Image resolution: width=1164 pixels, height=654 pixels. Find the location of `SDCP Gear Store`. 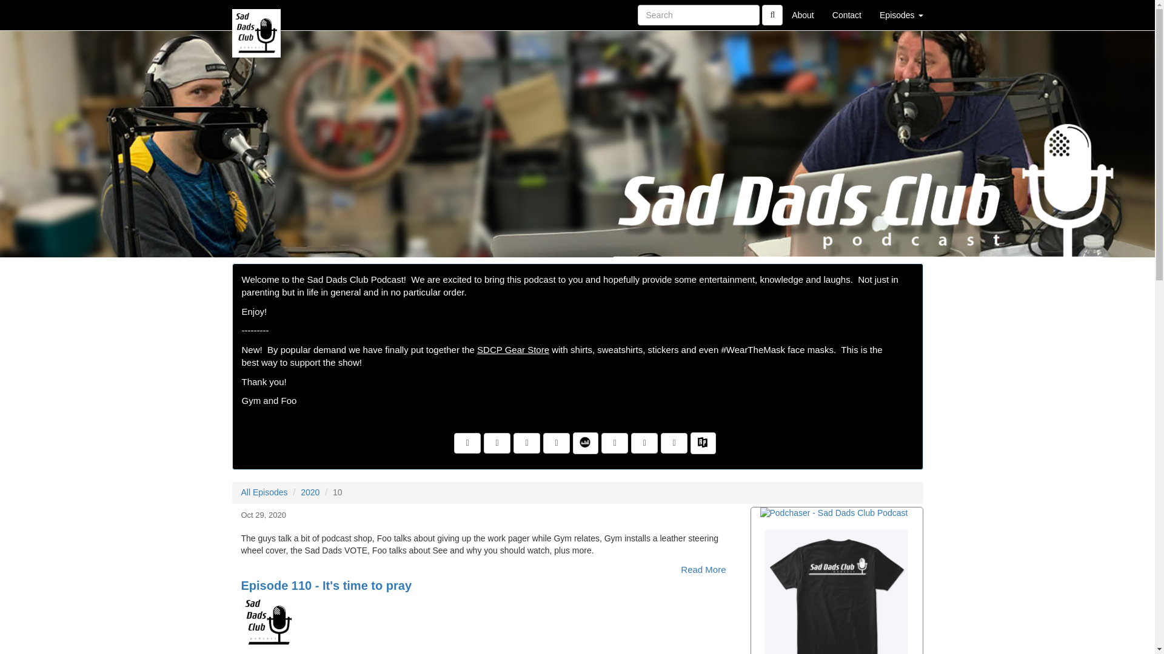

SDCP Gear Store is located at coordinates (837, 590).